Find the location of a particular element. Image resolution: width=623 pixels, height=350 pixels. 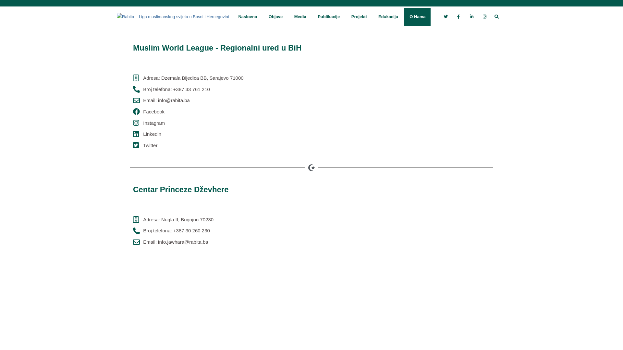

Facebook is located at coordinates (230, 112).